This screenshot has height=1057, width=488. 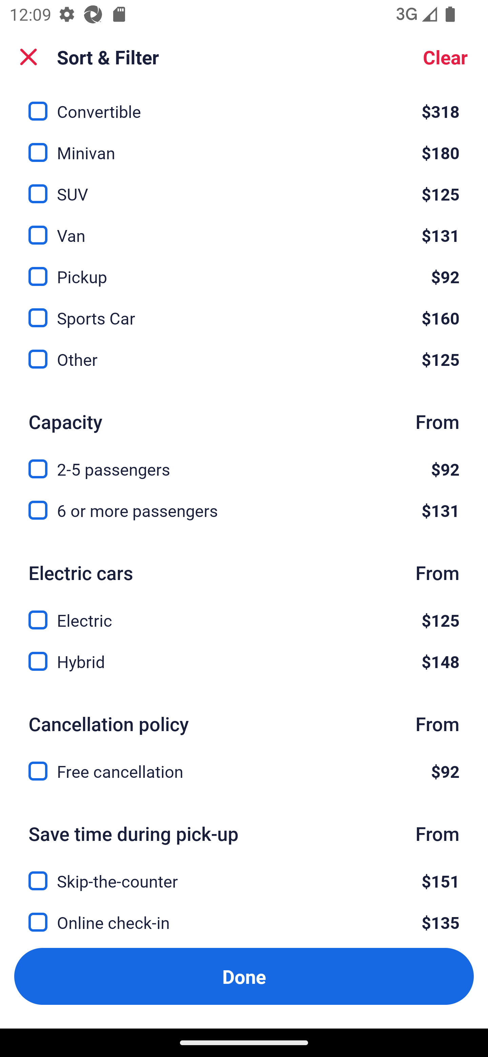 I want to click on Sports Car, $160 Sports Car $160, so click(x=244, y=310).